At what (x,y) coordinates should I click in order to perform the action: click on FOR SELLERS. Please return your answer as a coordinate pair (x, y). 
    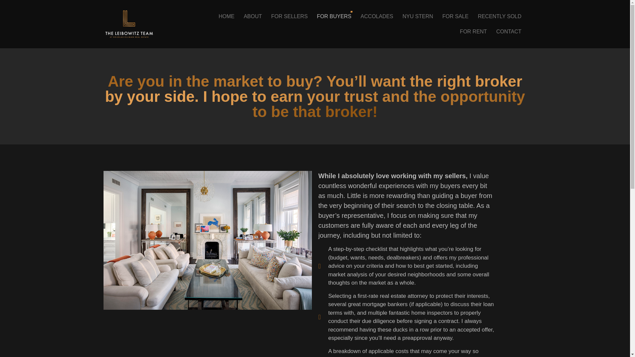
    Looking at the image, I should click on (289, 17).